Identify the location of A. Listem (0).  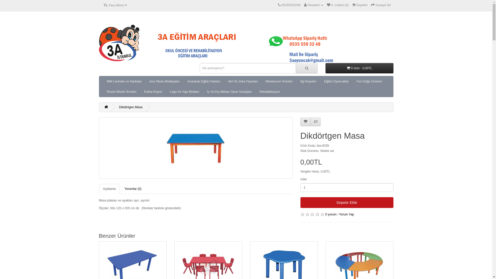
(338, 5).